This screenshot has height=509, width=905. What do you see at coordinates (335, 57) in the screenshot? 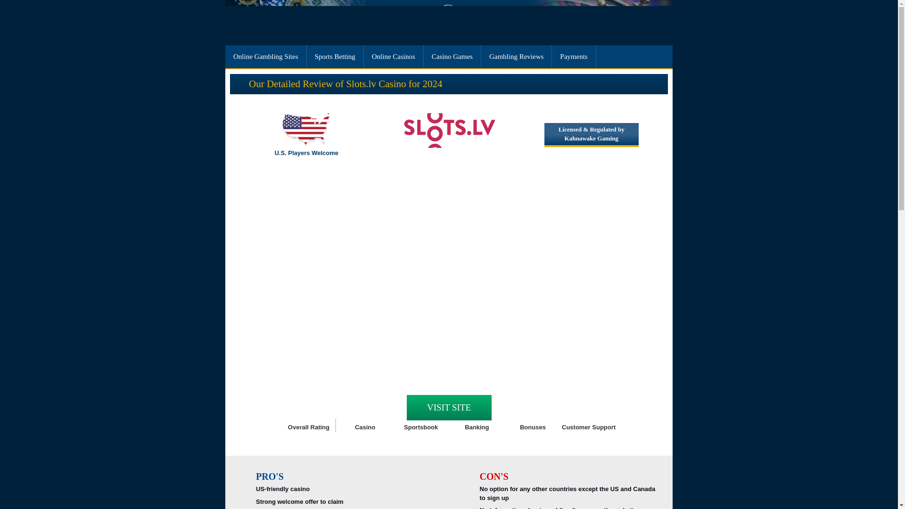
I see `Sports Betting` at bounding box center [335, 57].